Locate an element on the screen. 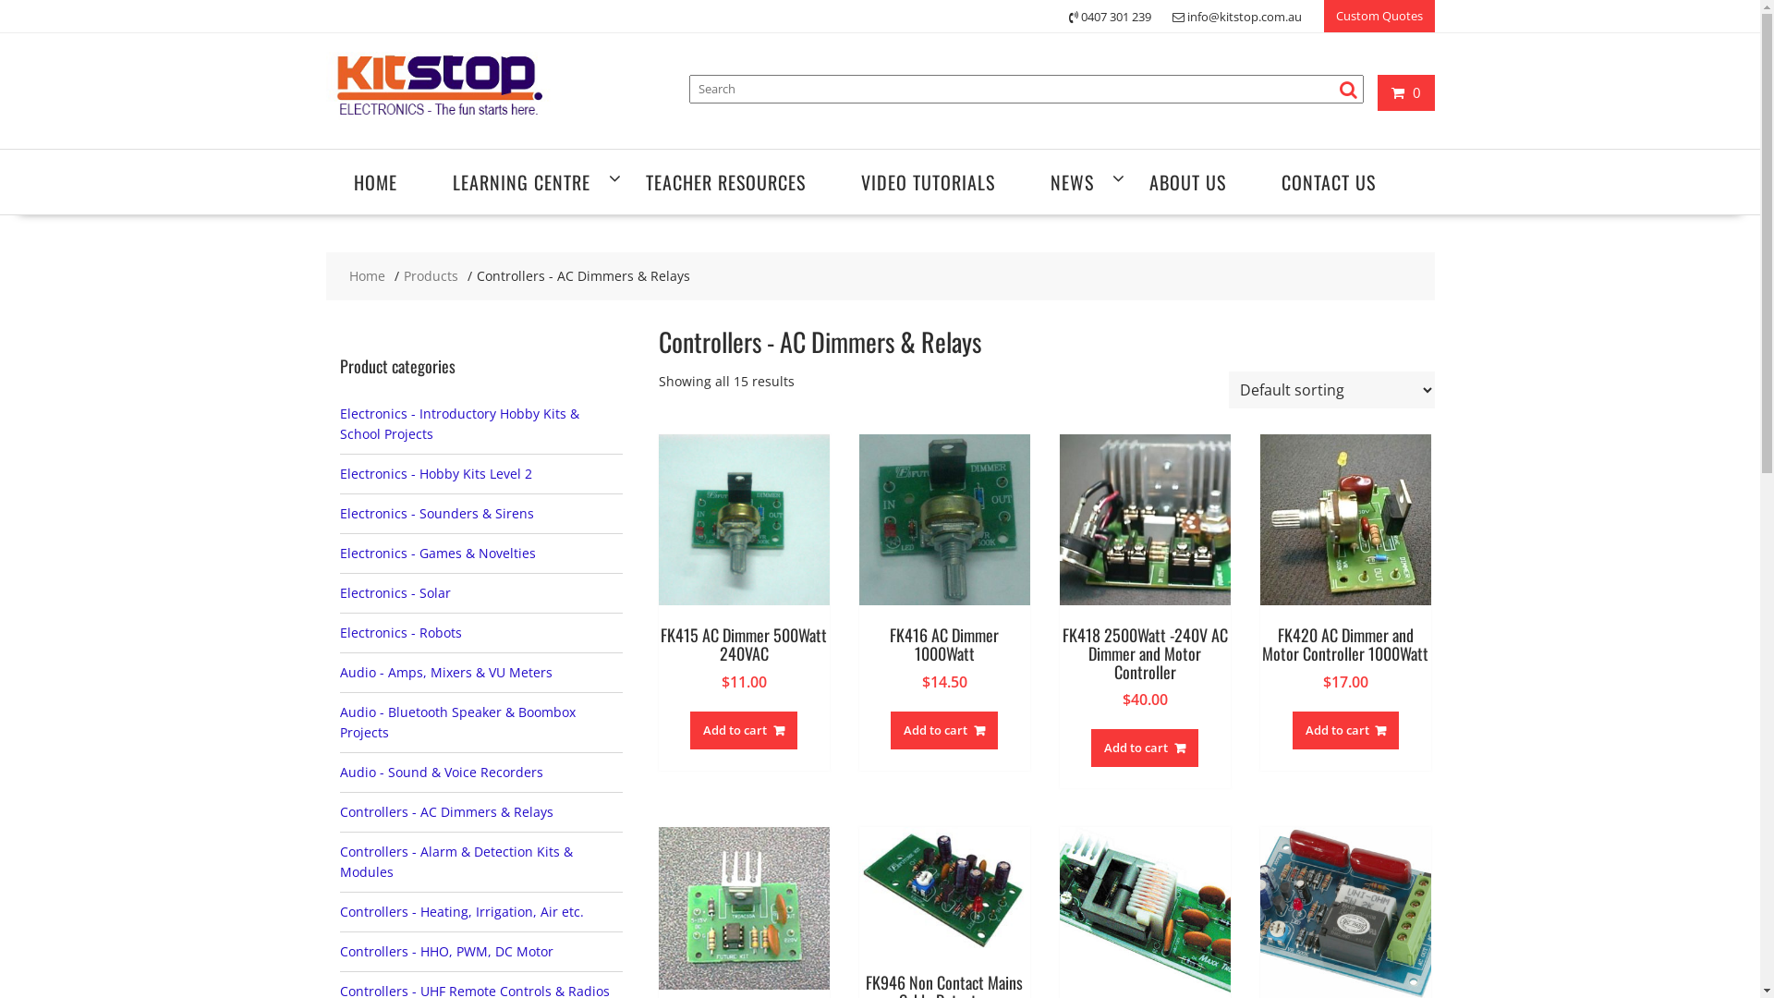  CONTACT US is located at coordinates (1328, 182).